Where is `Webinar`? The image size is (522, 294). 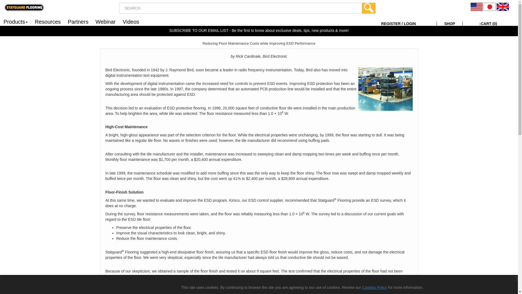
Webinar is located at coordinates (105, 21).